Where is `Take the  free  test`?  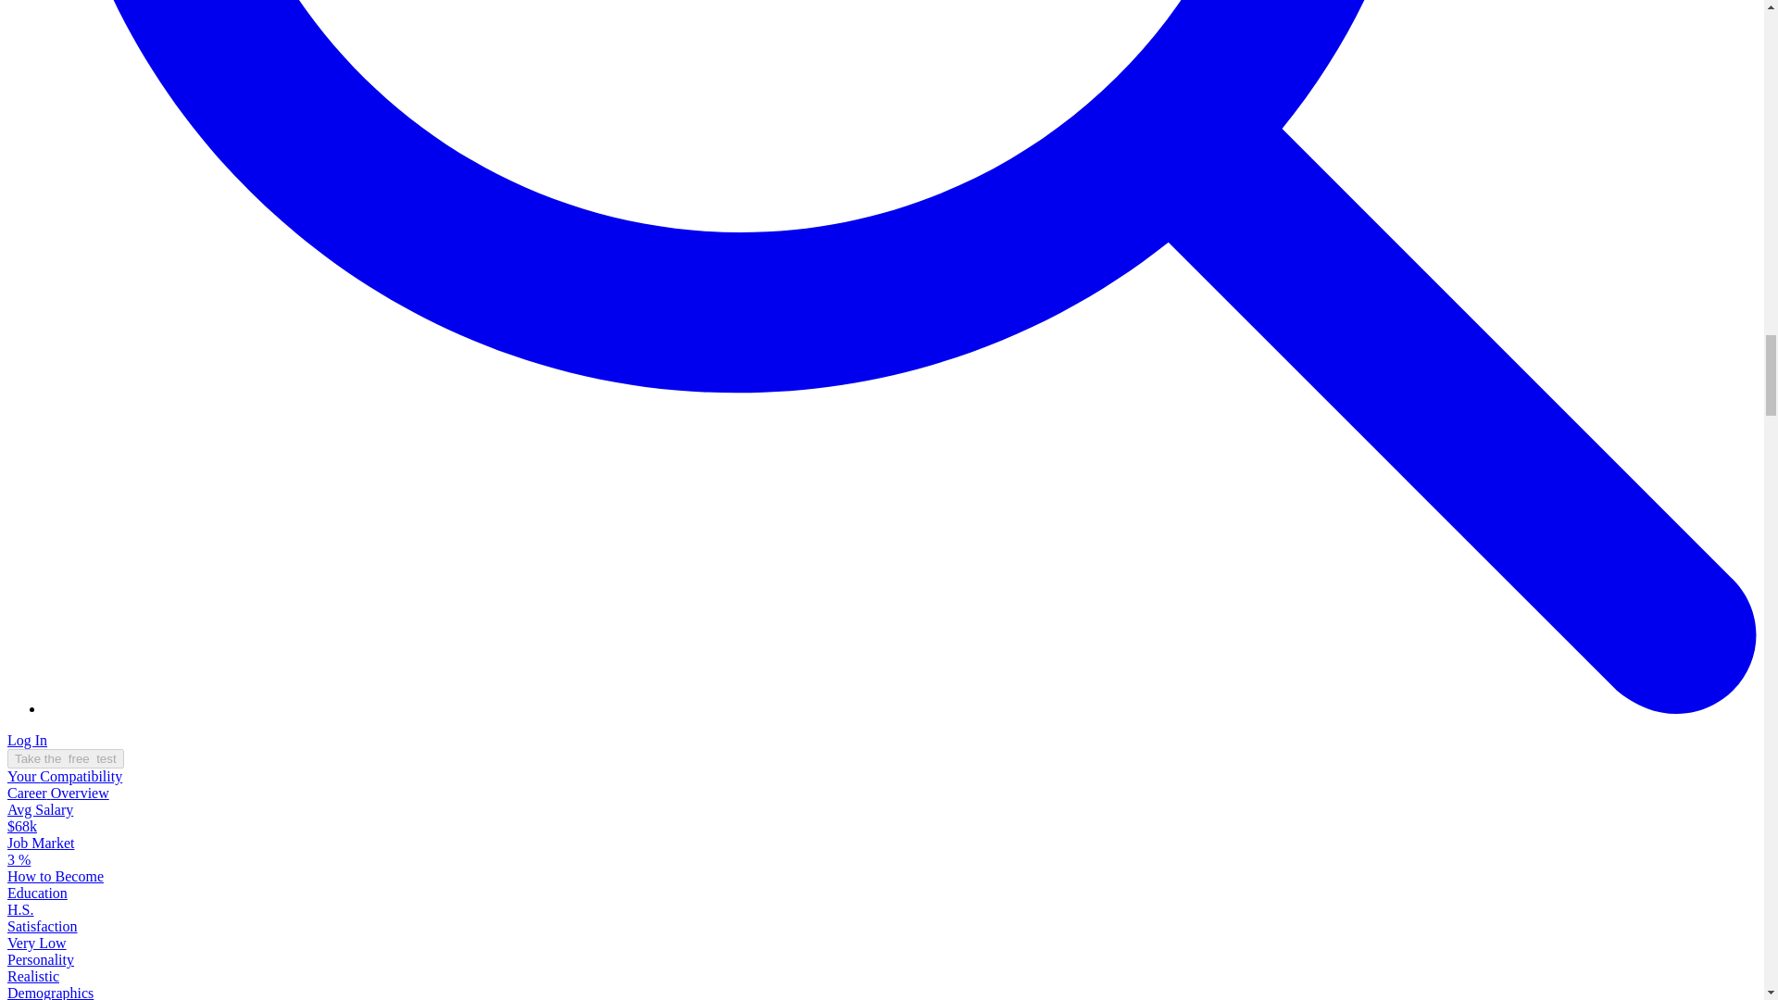
Take the  free  test is located at coordinates (65, 758).